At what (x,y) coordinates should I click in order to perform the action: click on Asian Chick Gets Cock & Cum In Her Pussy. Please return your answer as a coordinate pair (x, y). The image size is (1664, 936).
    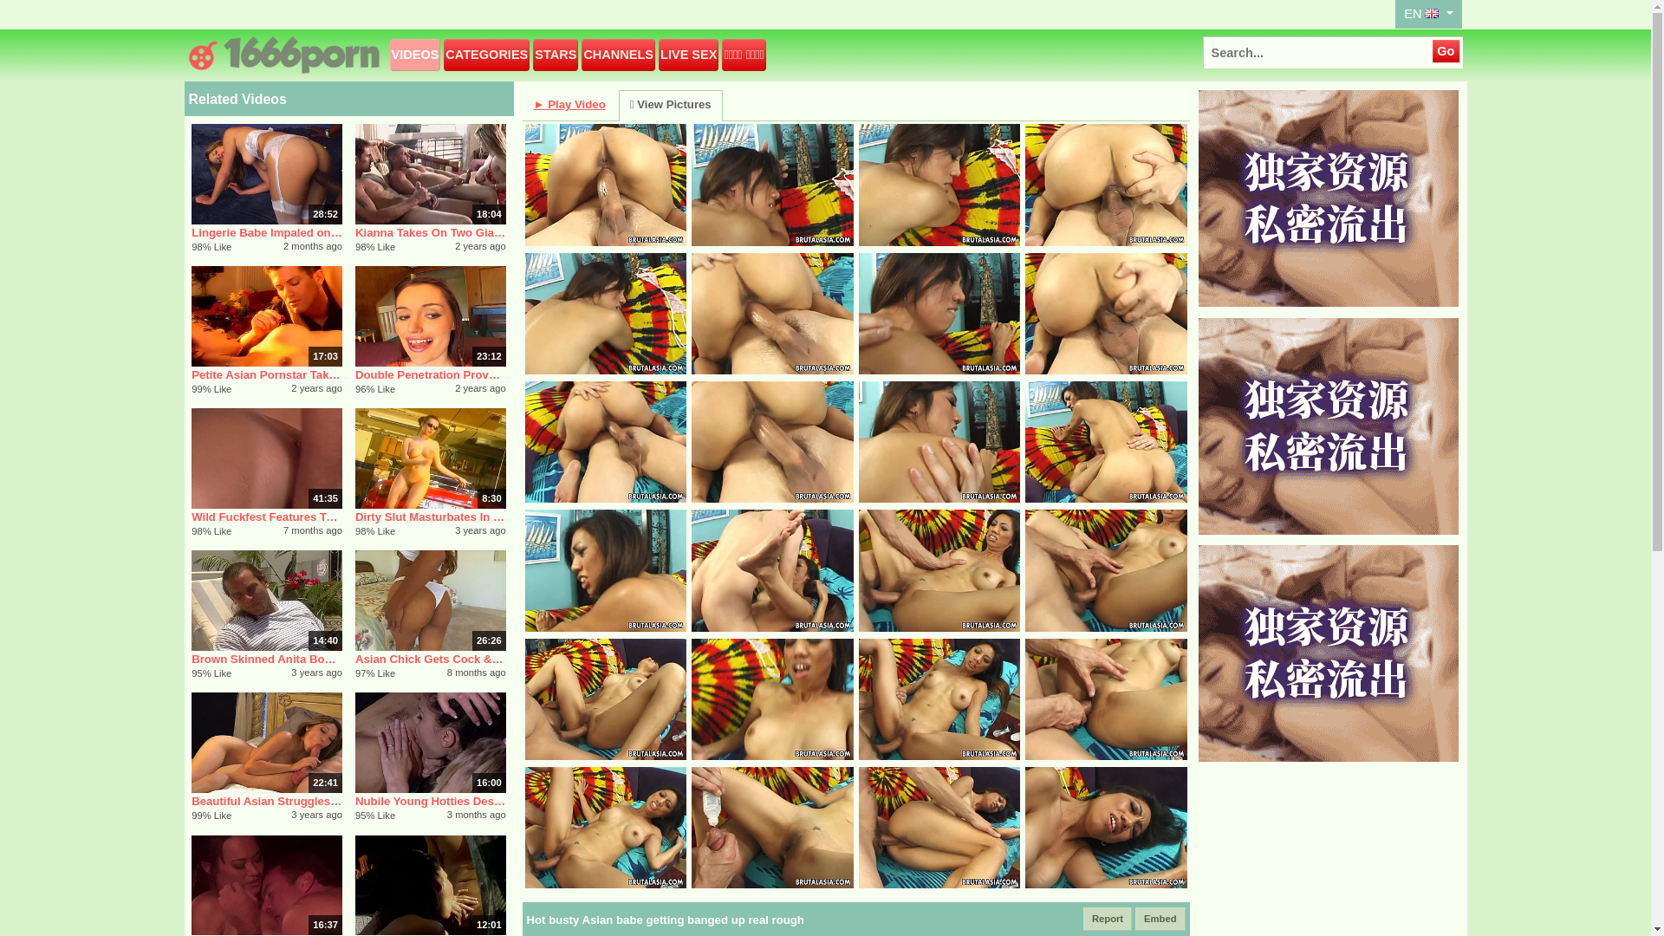
    Looking at the image, I should click on (431, 659).